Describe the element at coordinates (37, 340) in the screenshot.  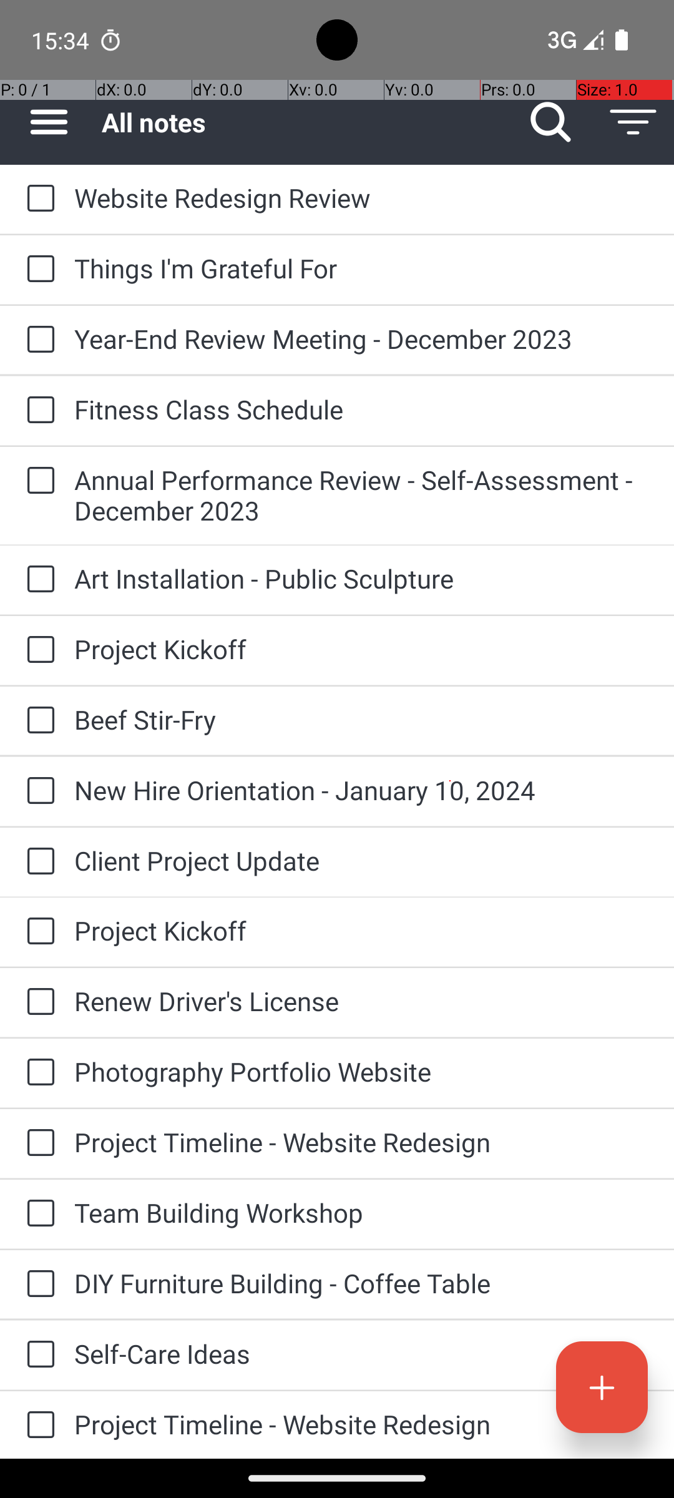
I see `to-do: Year-End Review Meeting - December 2023` at that location.